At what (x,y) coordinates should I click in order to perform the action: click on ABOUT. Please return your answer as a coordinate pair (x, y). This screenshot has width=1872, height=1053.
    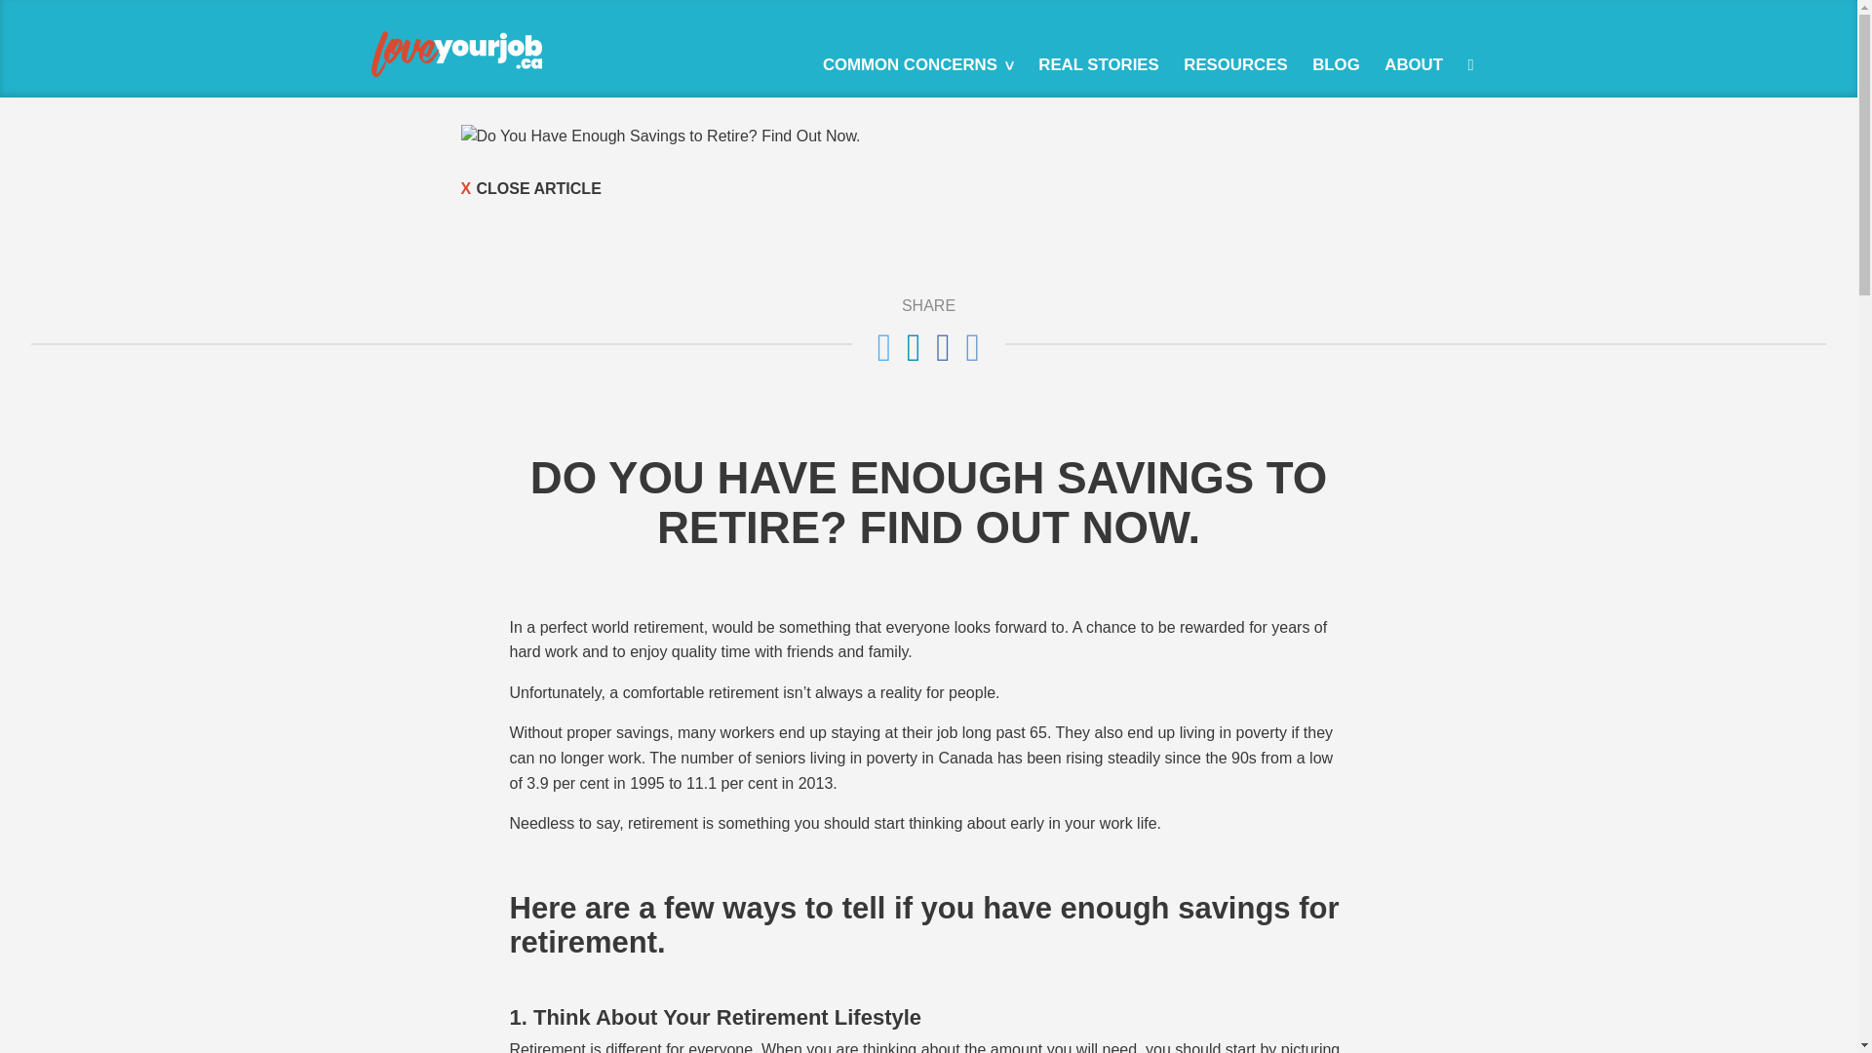
    Looking at the image, I should click on (1414, 65).